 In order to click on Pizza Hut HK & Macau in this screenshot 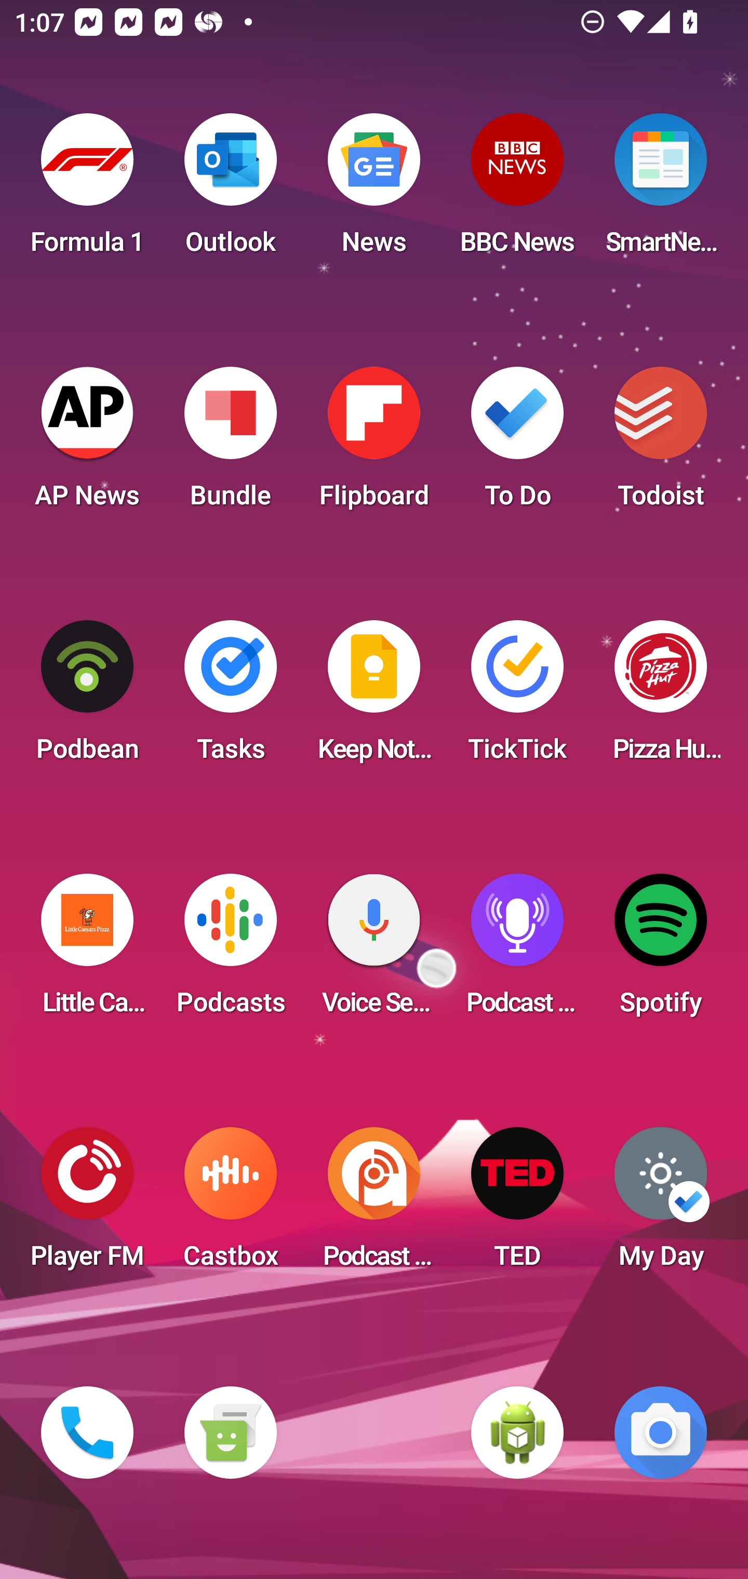, I will do `click(661, 697)`.